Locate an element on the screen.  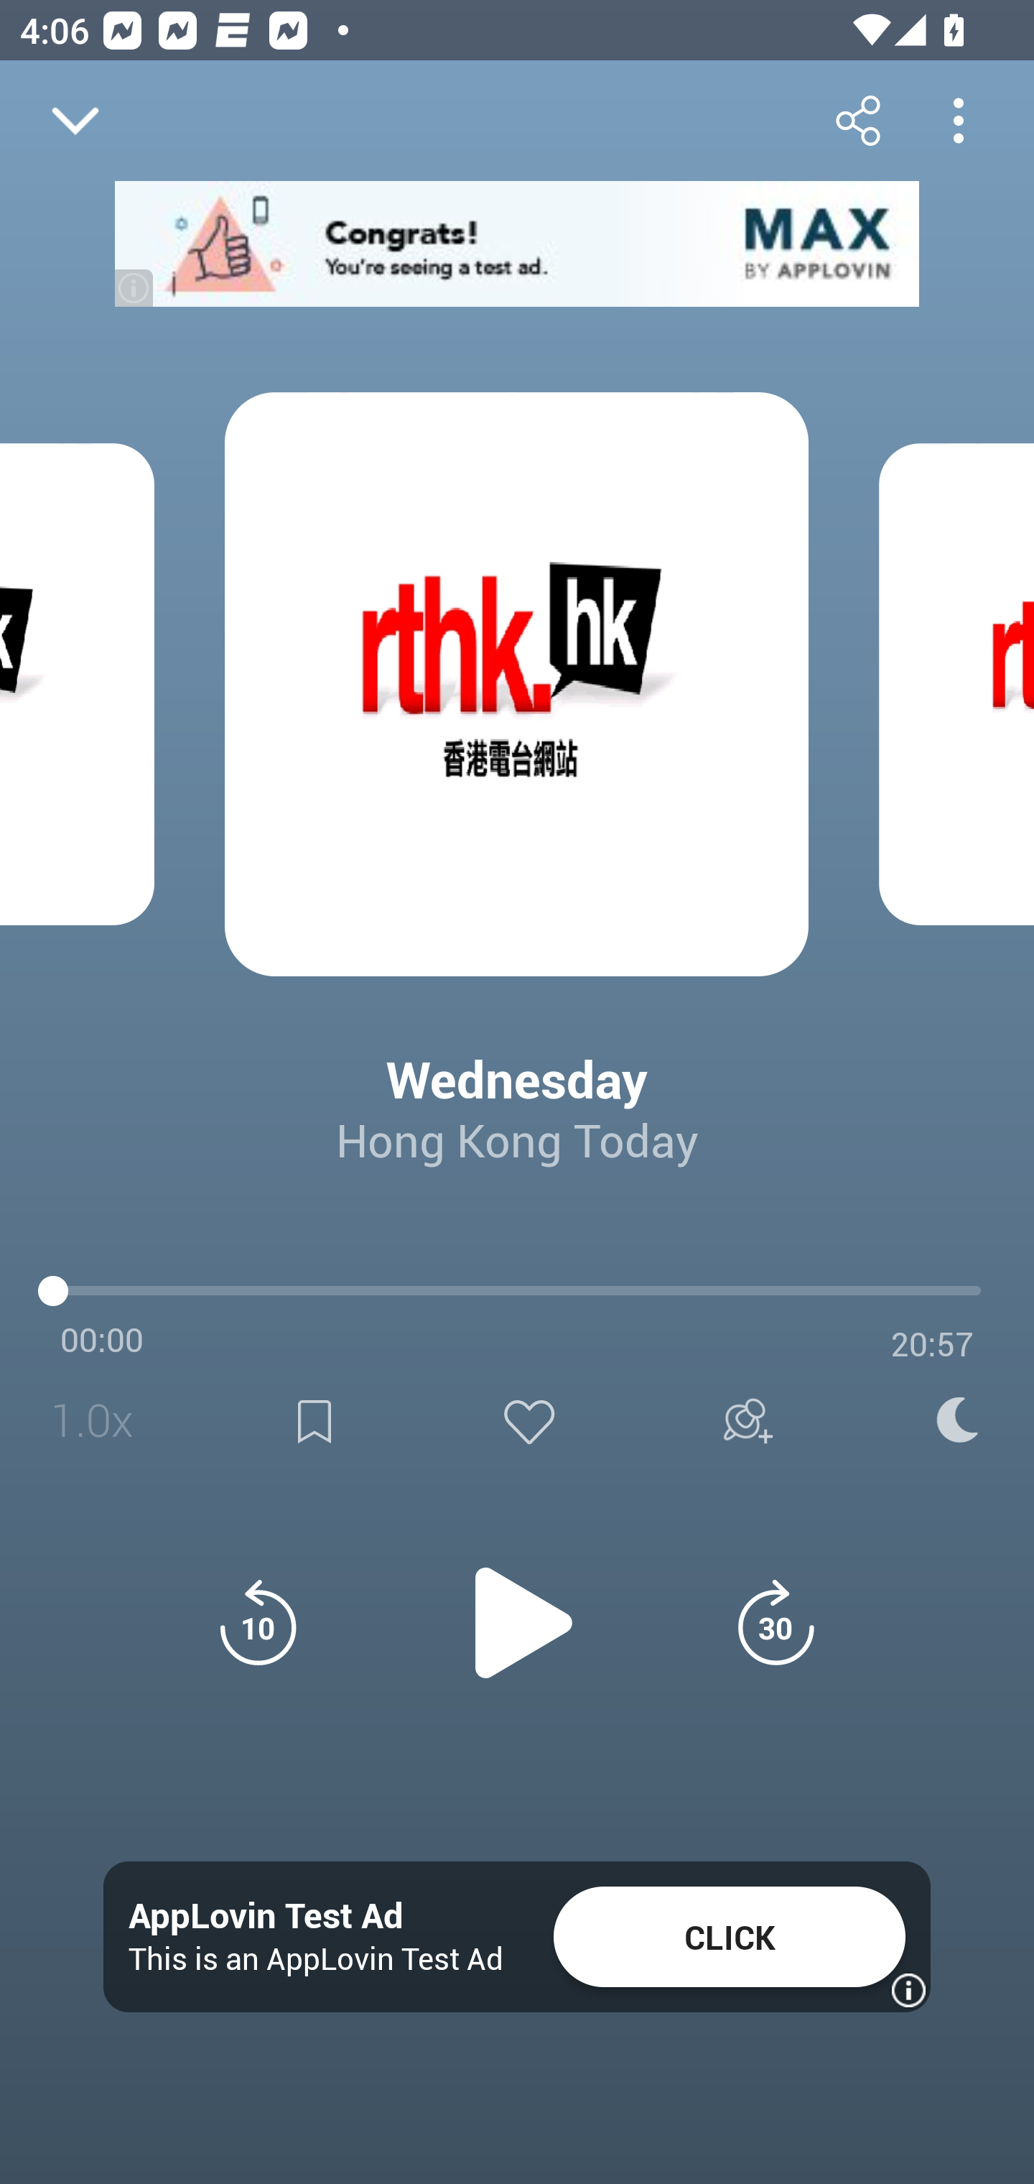
1.0x Speed is located at coordinates (101, 1421).